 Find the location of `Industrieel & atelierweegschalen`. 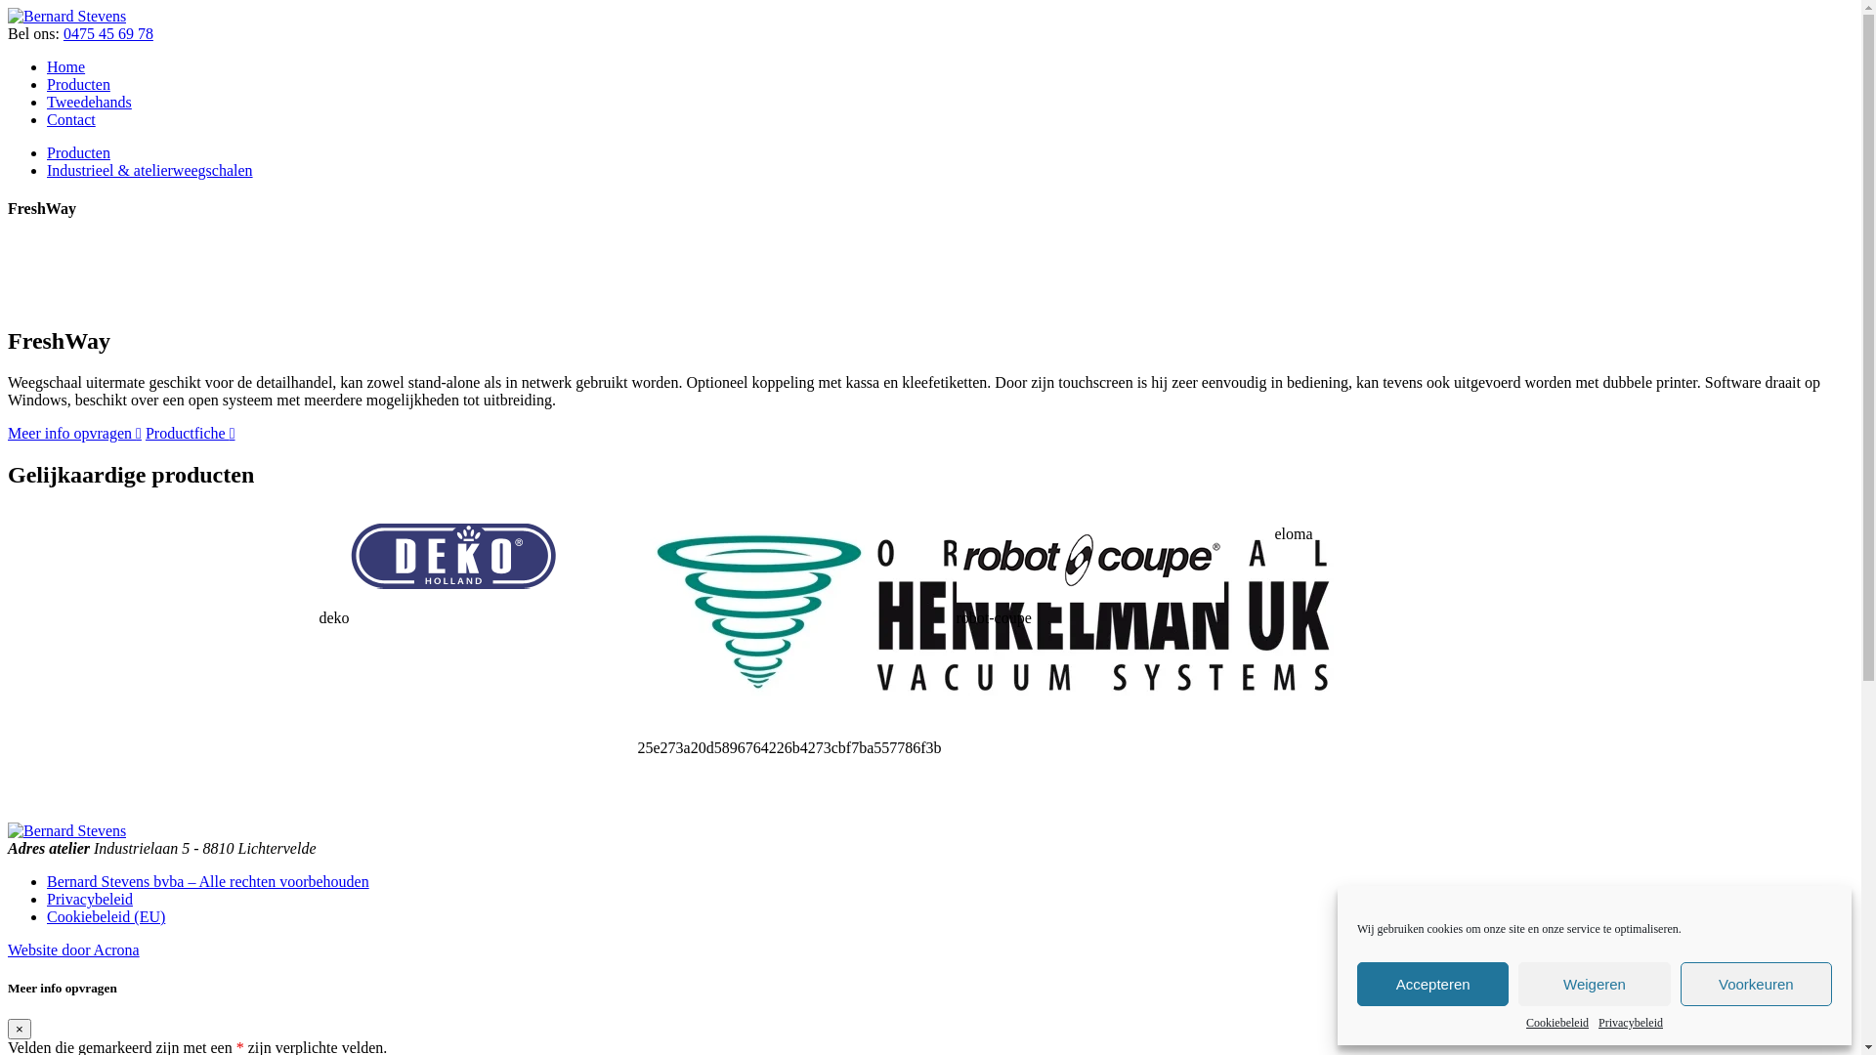

Industrieel & atelierweegschalen is located at coordinates (150, 170).